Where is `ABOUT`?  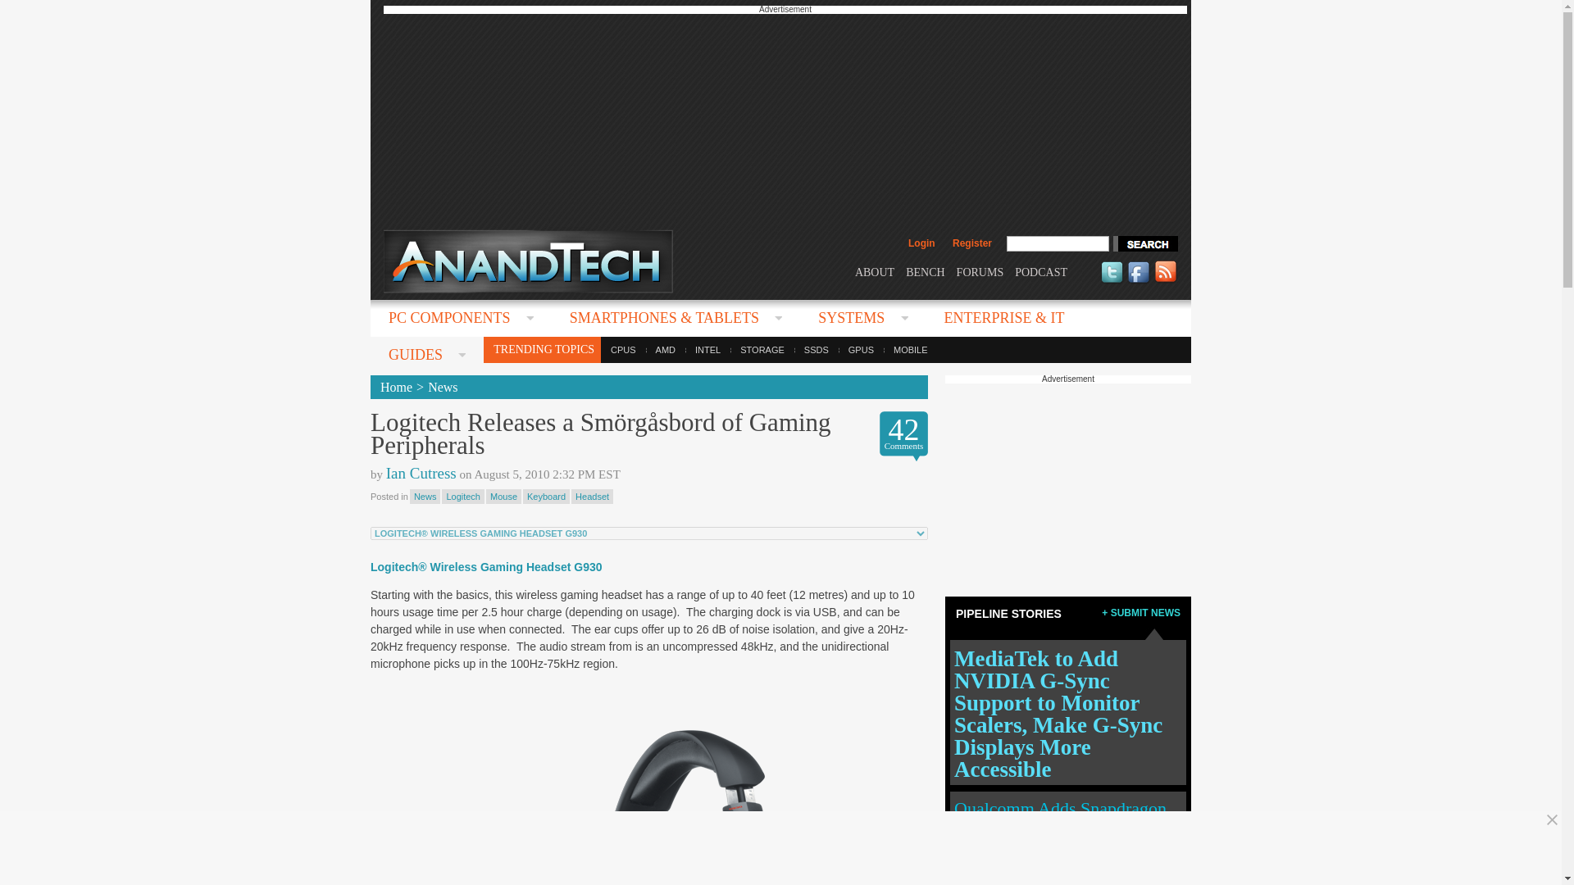
ABOUT is located at coordinates (874, 272).